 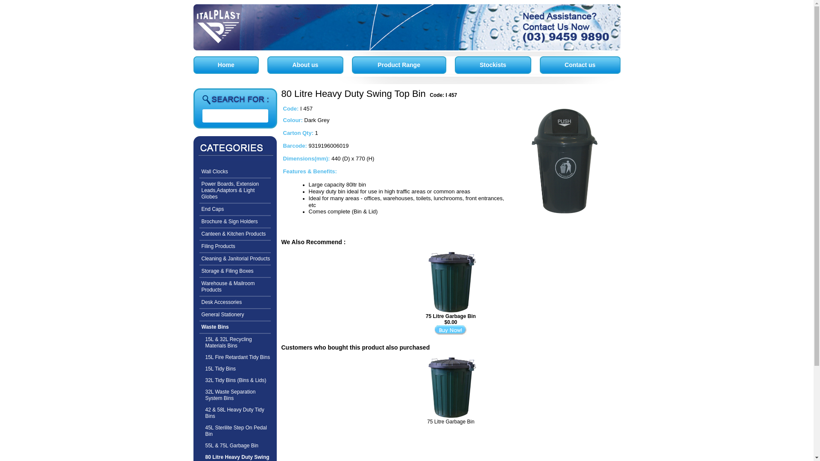 I want to click on Canteen & Kitchen Products, so click(x=235, y=235).